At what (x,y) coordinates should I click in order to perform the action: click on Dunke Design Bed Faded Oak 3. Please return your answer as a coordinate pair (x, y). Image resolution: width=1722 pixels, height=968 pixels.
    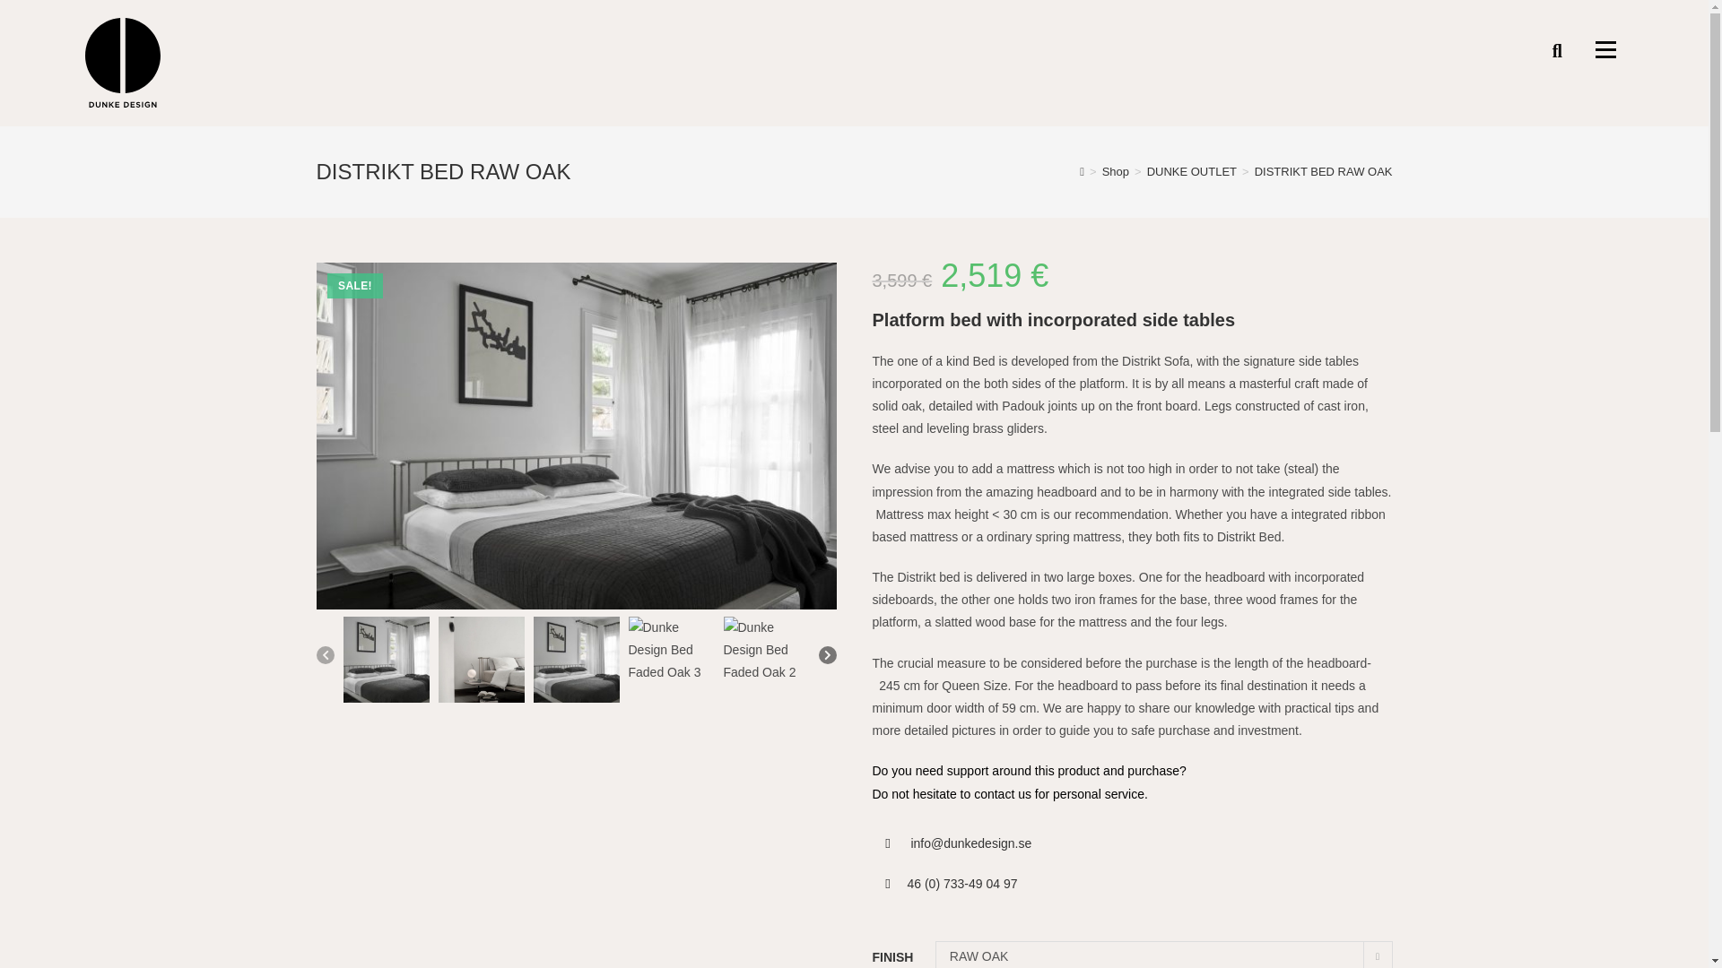
    Looking at the image, I should click on (671, 660).